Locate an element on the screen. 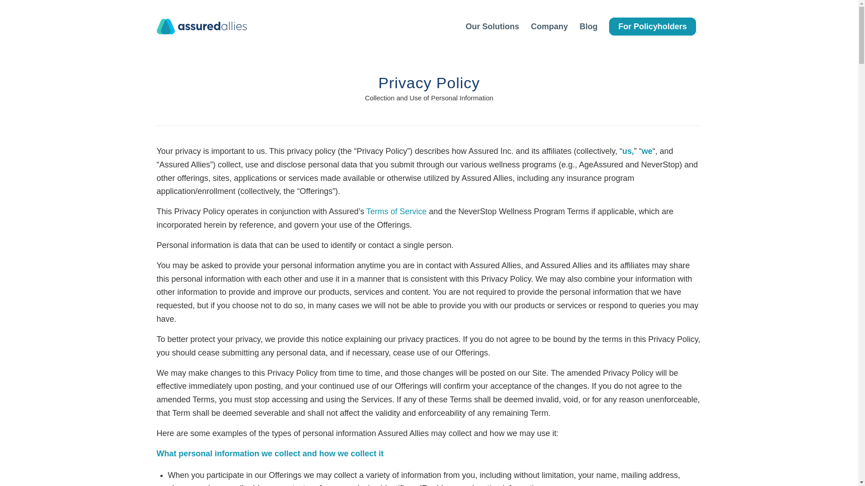 Image resolution: width=865 pixels, height=486 pixels. For Policyholders is located at coordinates (652, 26).